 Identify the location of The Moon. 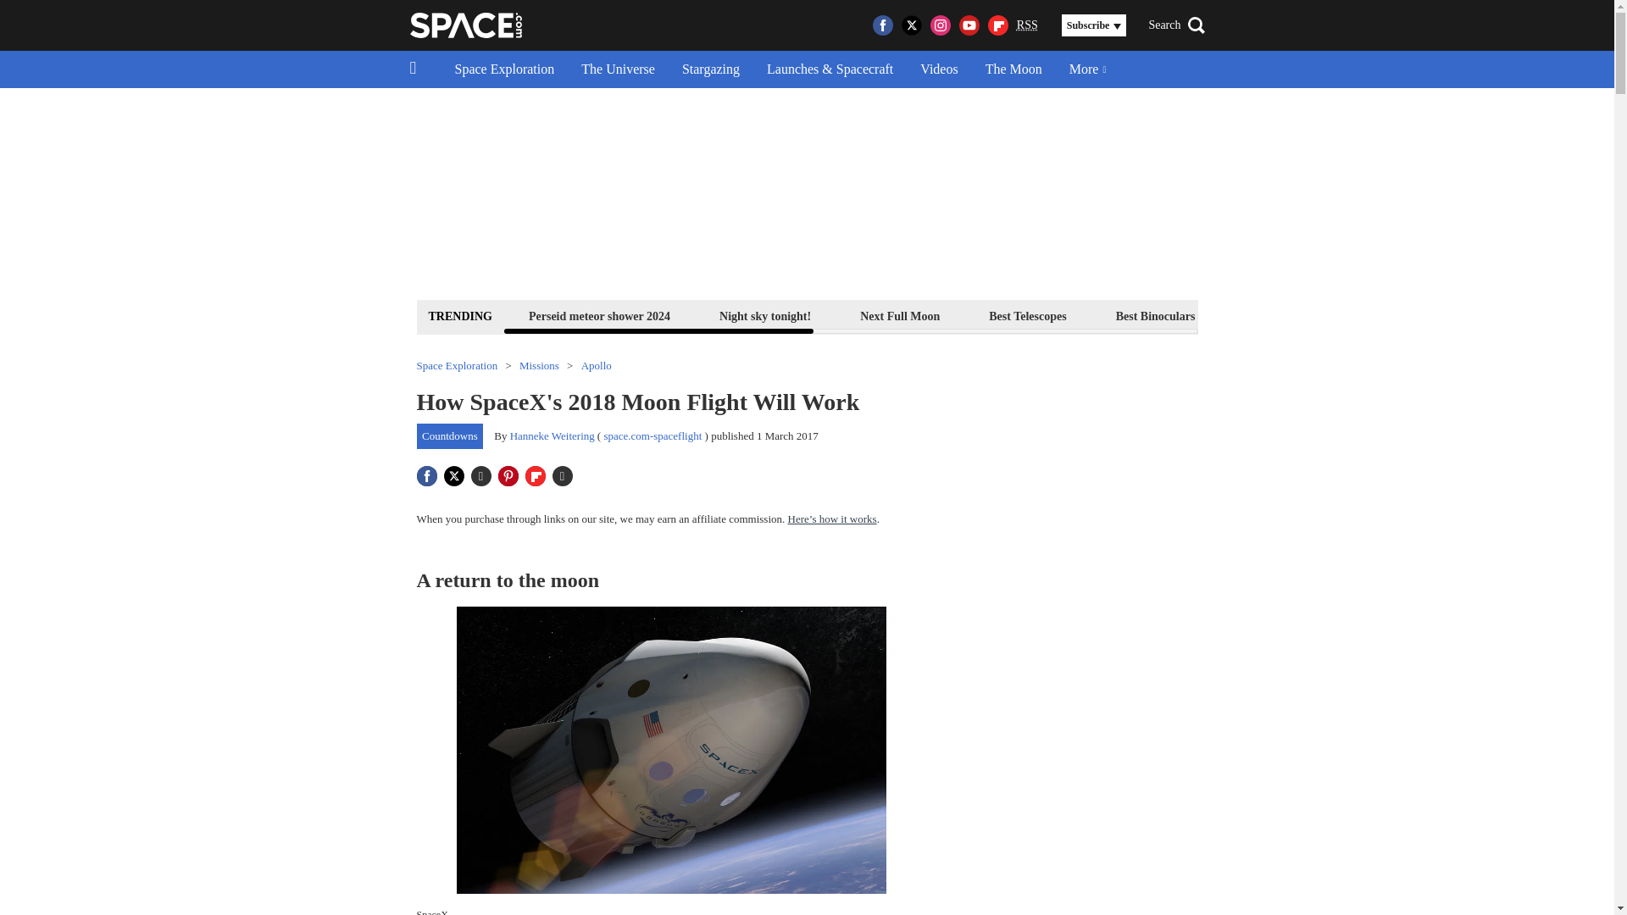
(1013, 69).